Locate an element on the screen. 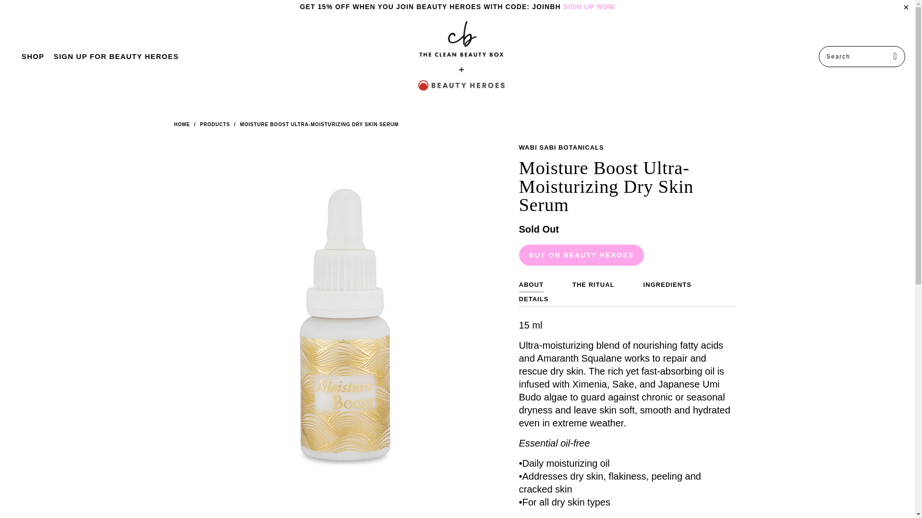  SIGN UP FOR BEAUTY HEROES is located at coordinates (116, 57).